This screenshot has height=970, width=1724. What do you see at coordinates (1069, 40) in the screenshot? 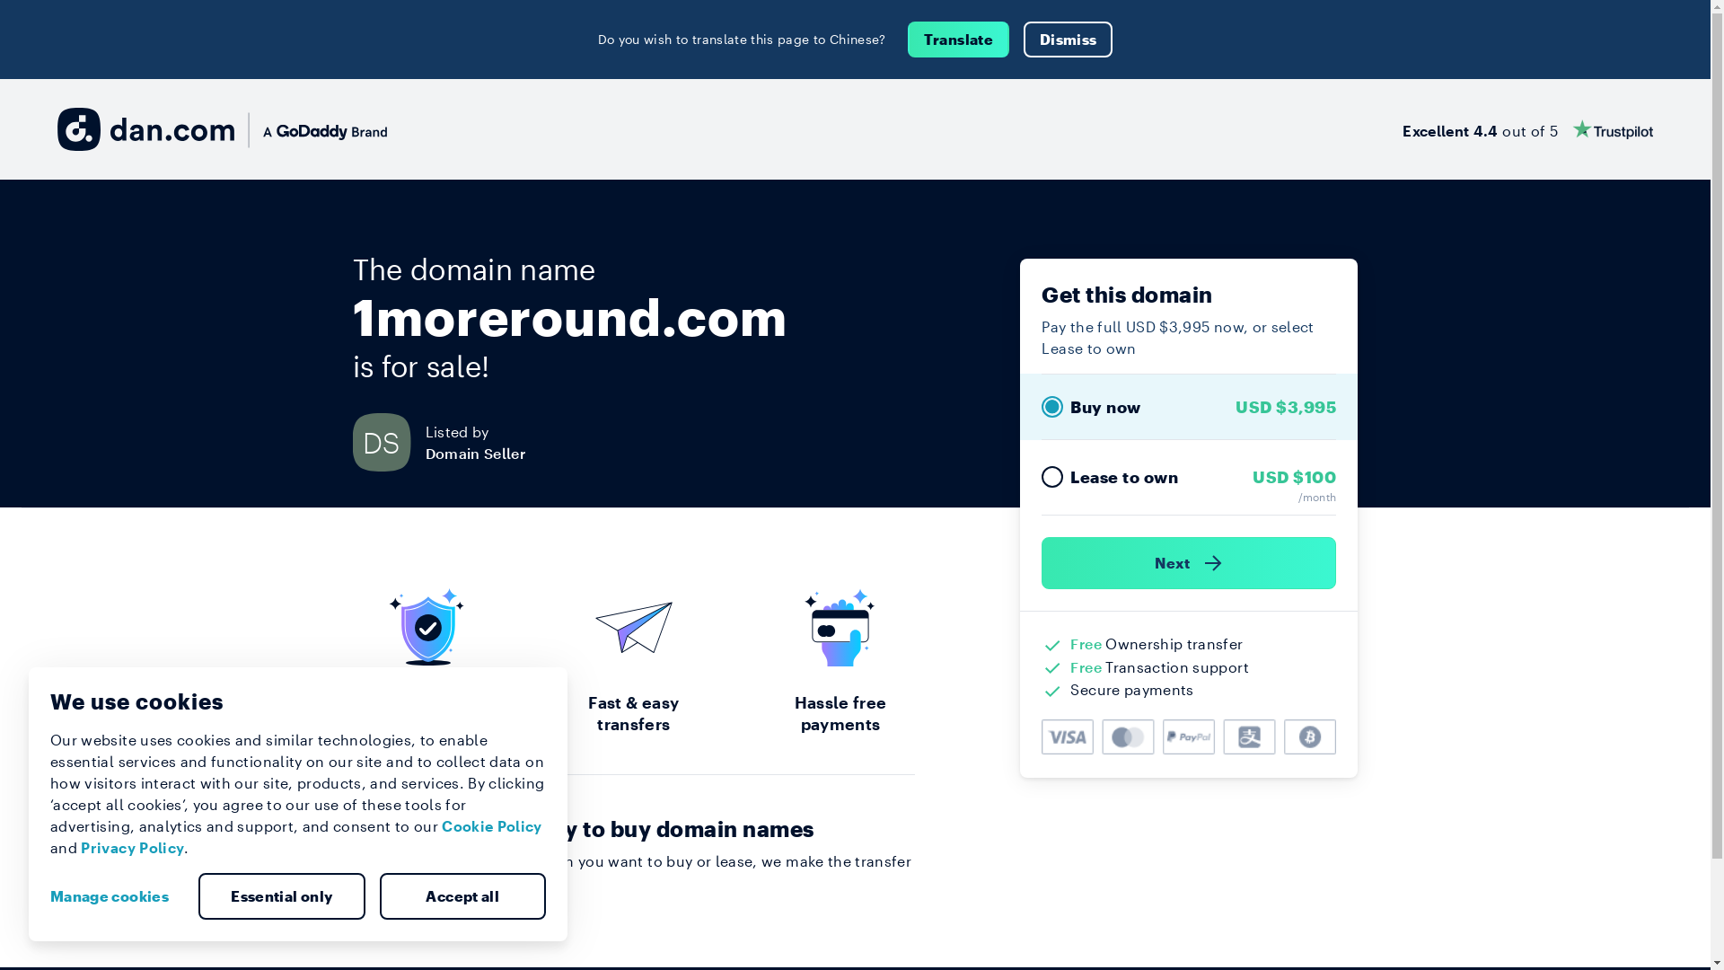
I see `Dismiss` at bounding box center [1069, 40].